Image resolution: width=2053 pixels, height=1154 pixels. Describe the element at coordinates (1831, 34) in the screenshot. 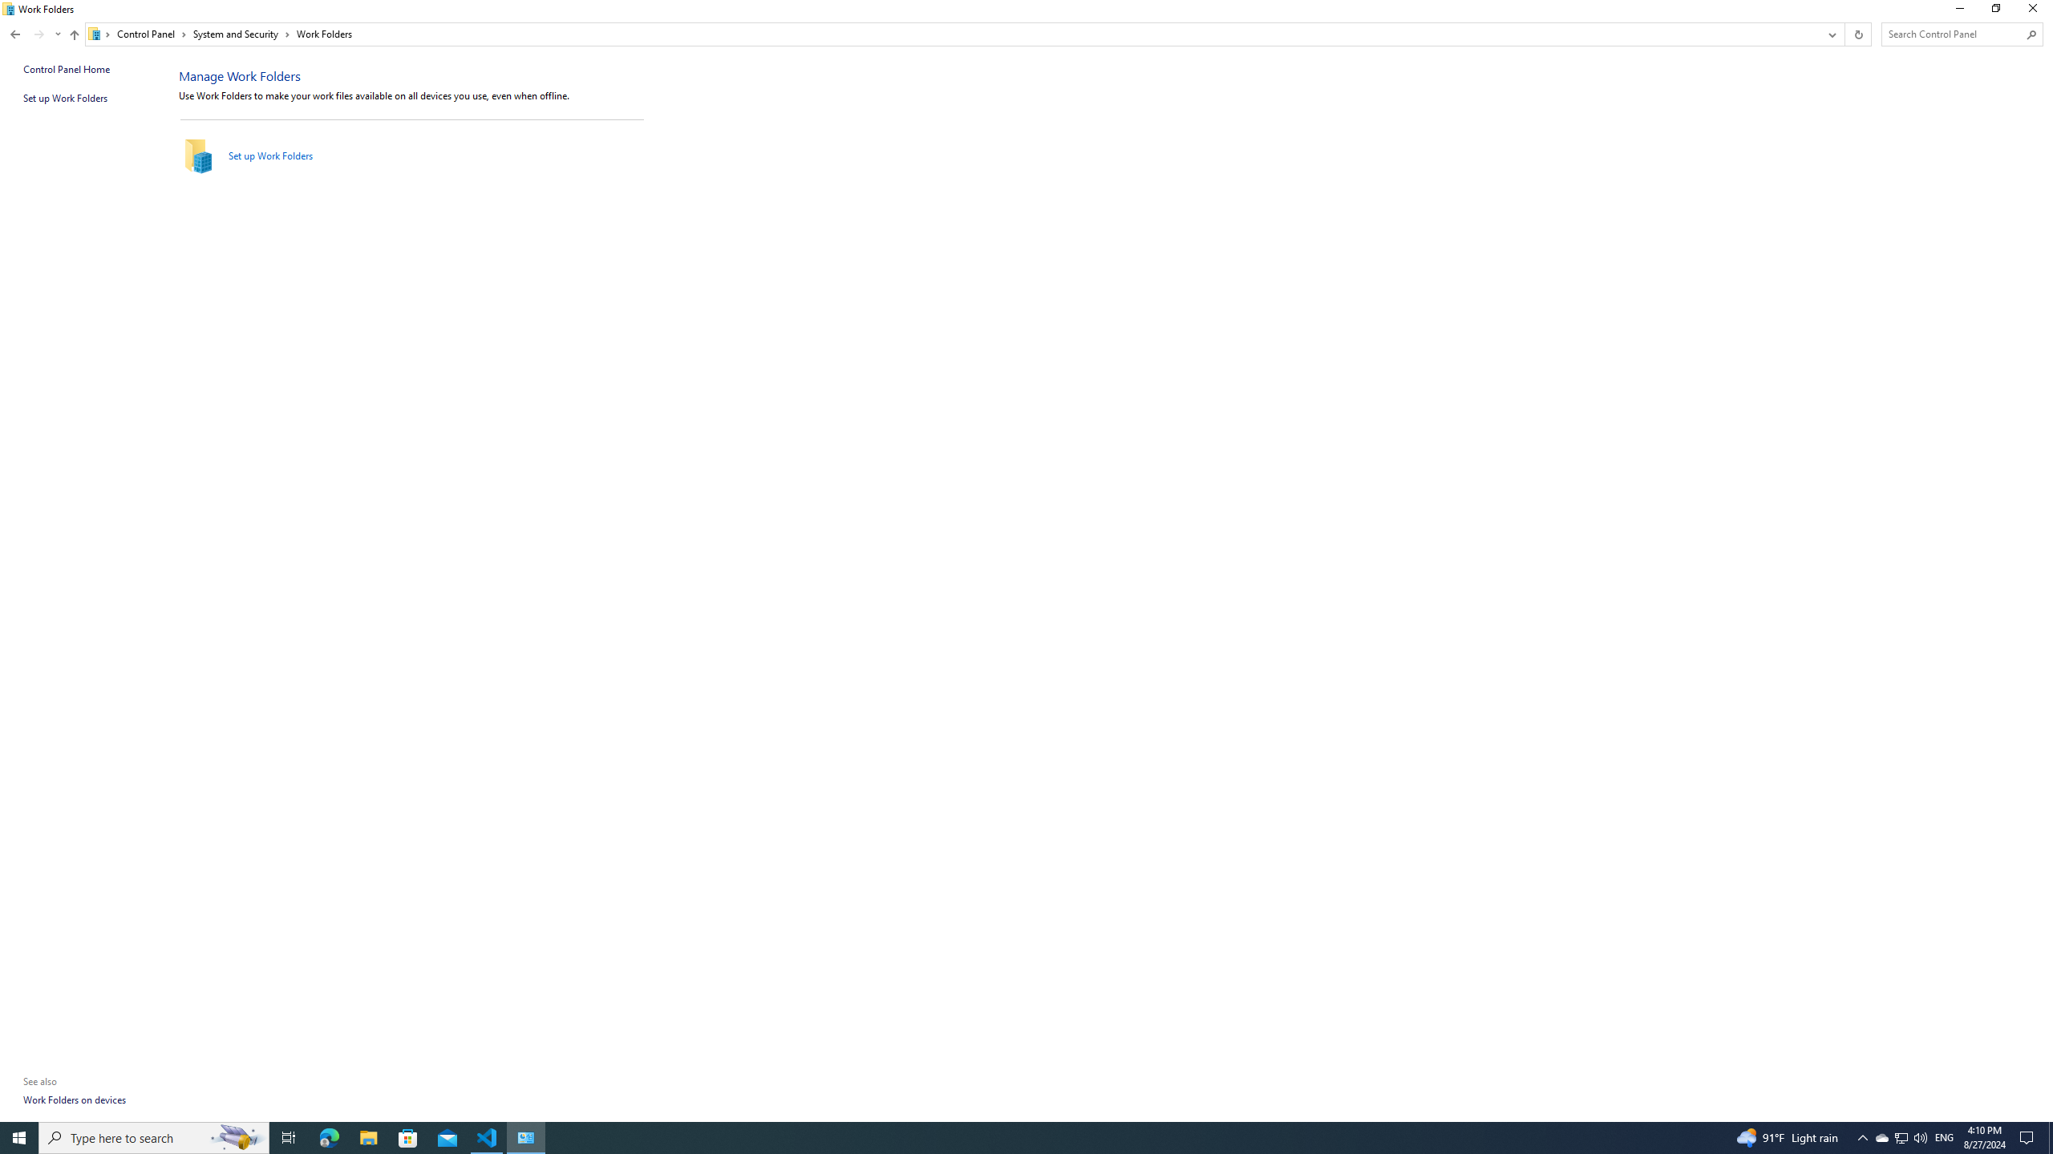

I see `Previous Locations` at that location.